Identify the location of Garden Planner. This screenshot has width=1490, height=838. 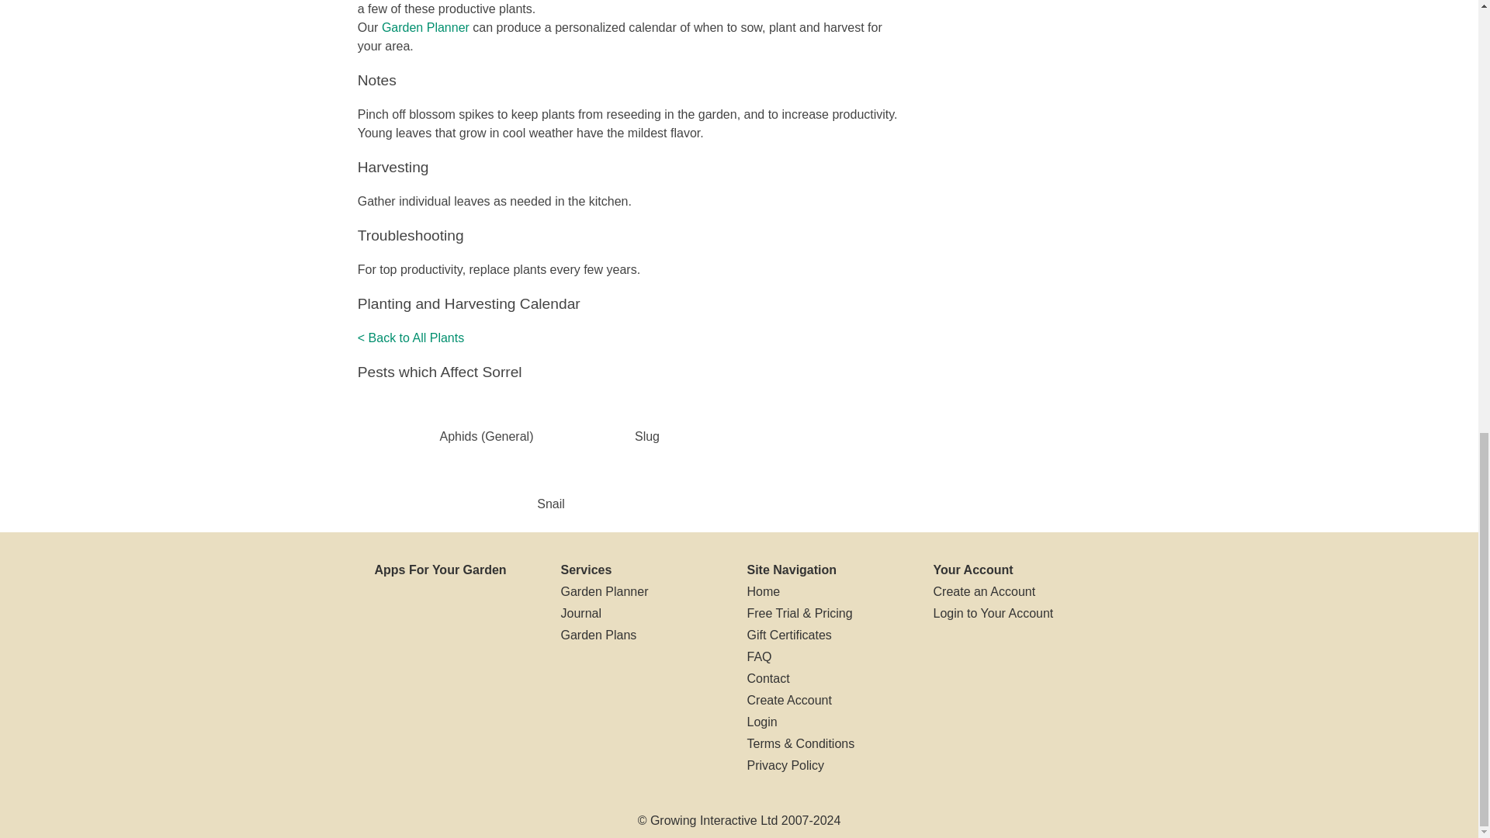
(425, 28).